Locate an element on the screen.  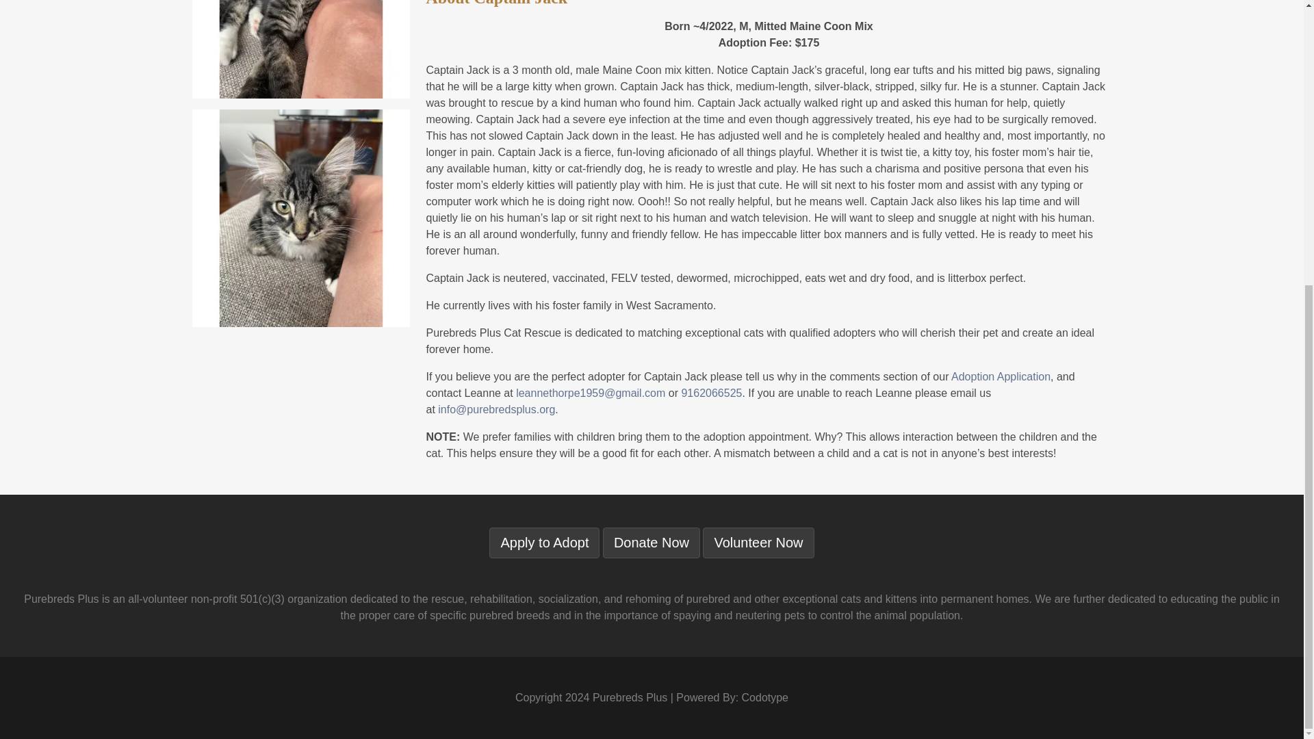
Apply to Adopt is located at coordinates (543, 543).